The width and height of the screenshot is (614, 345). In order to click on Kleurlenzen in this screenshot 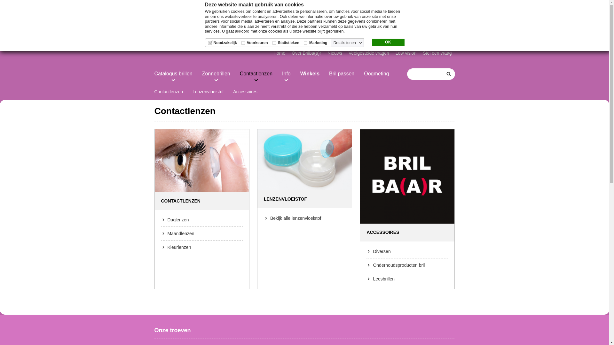, I will do `click(202, 247)`.